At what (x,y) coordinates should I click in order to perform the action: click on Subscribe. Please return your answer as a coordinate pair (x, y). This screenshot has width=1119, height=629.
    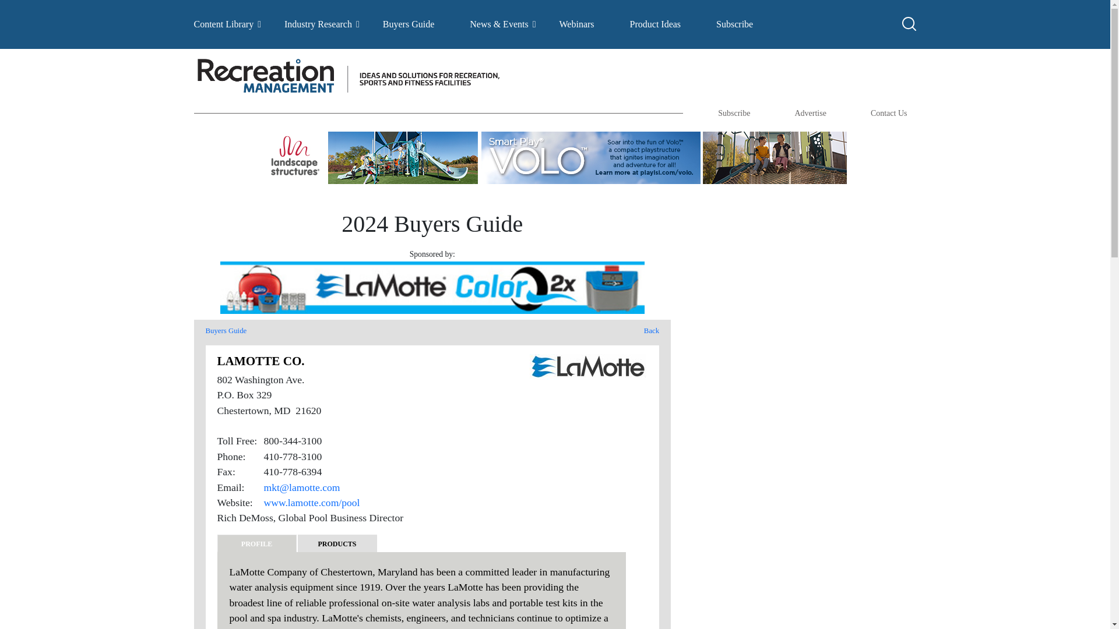
    Looking at the image, I should click on (734, 24).